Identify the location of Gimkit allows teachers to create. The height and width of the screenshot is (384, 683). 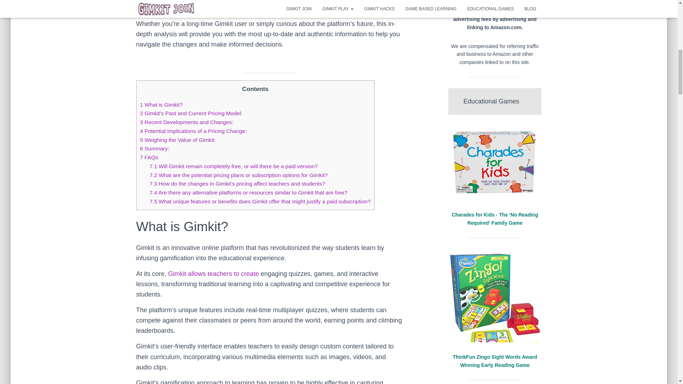
(213, 274).